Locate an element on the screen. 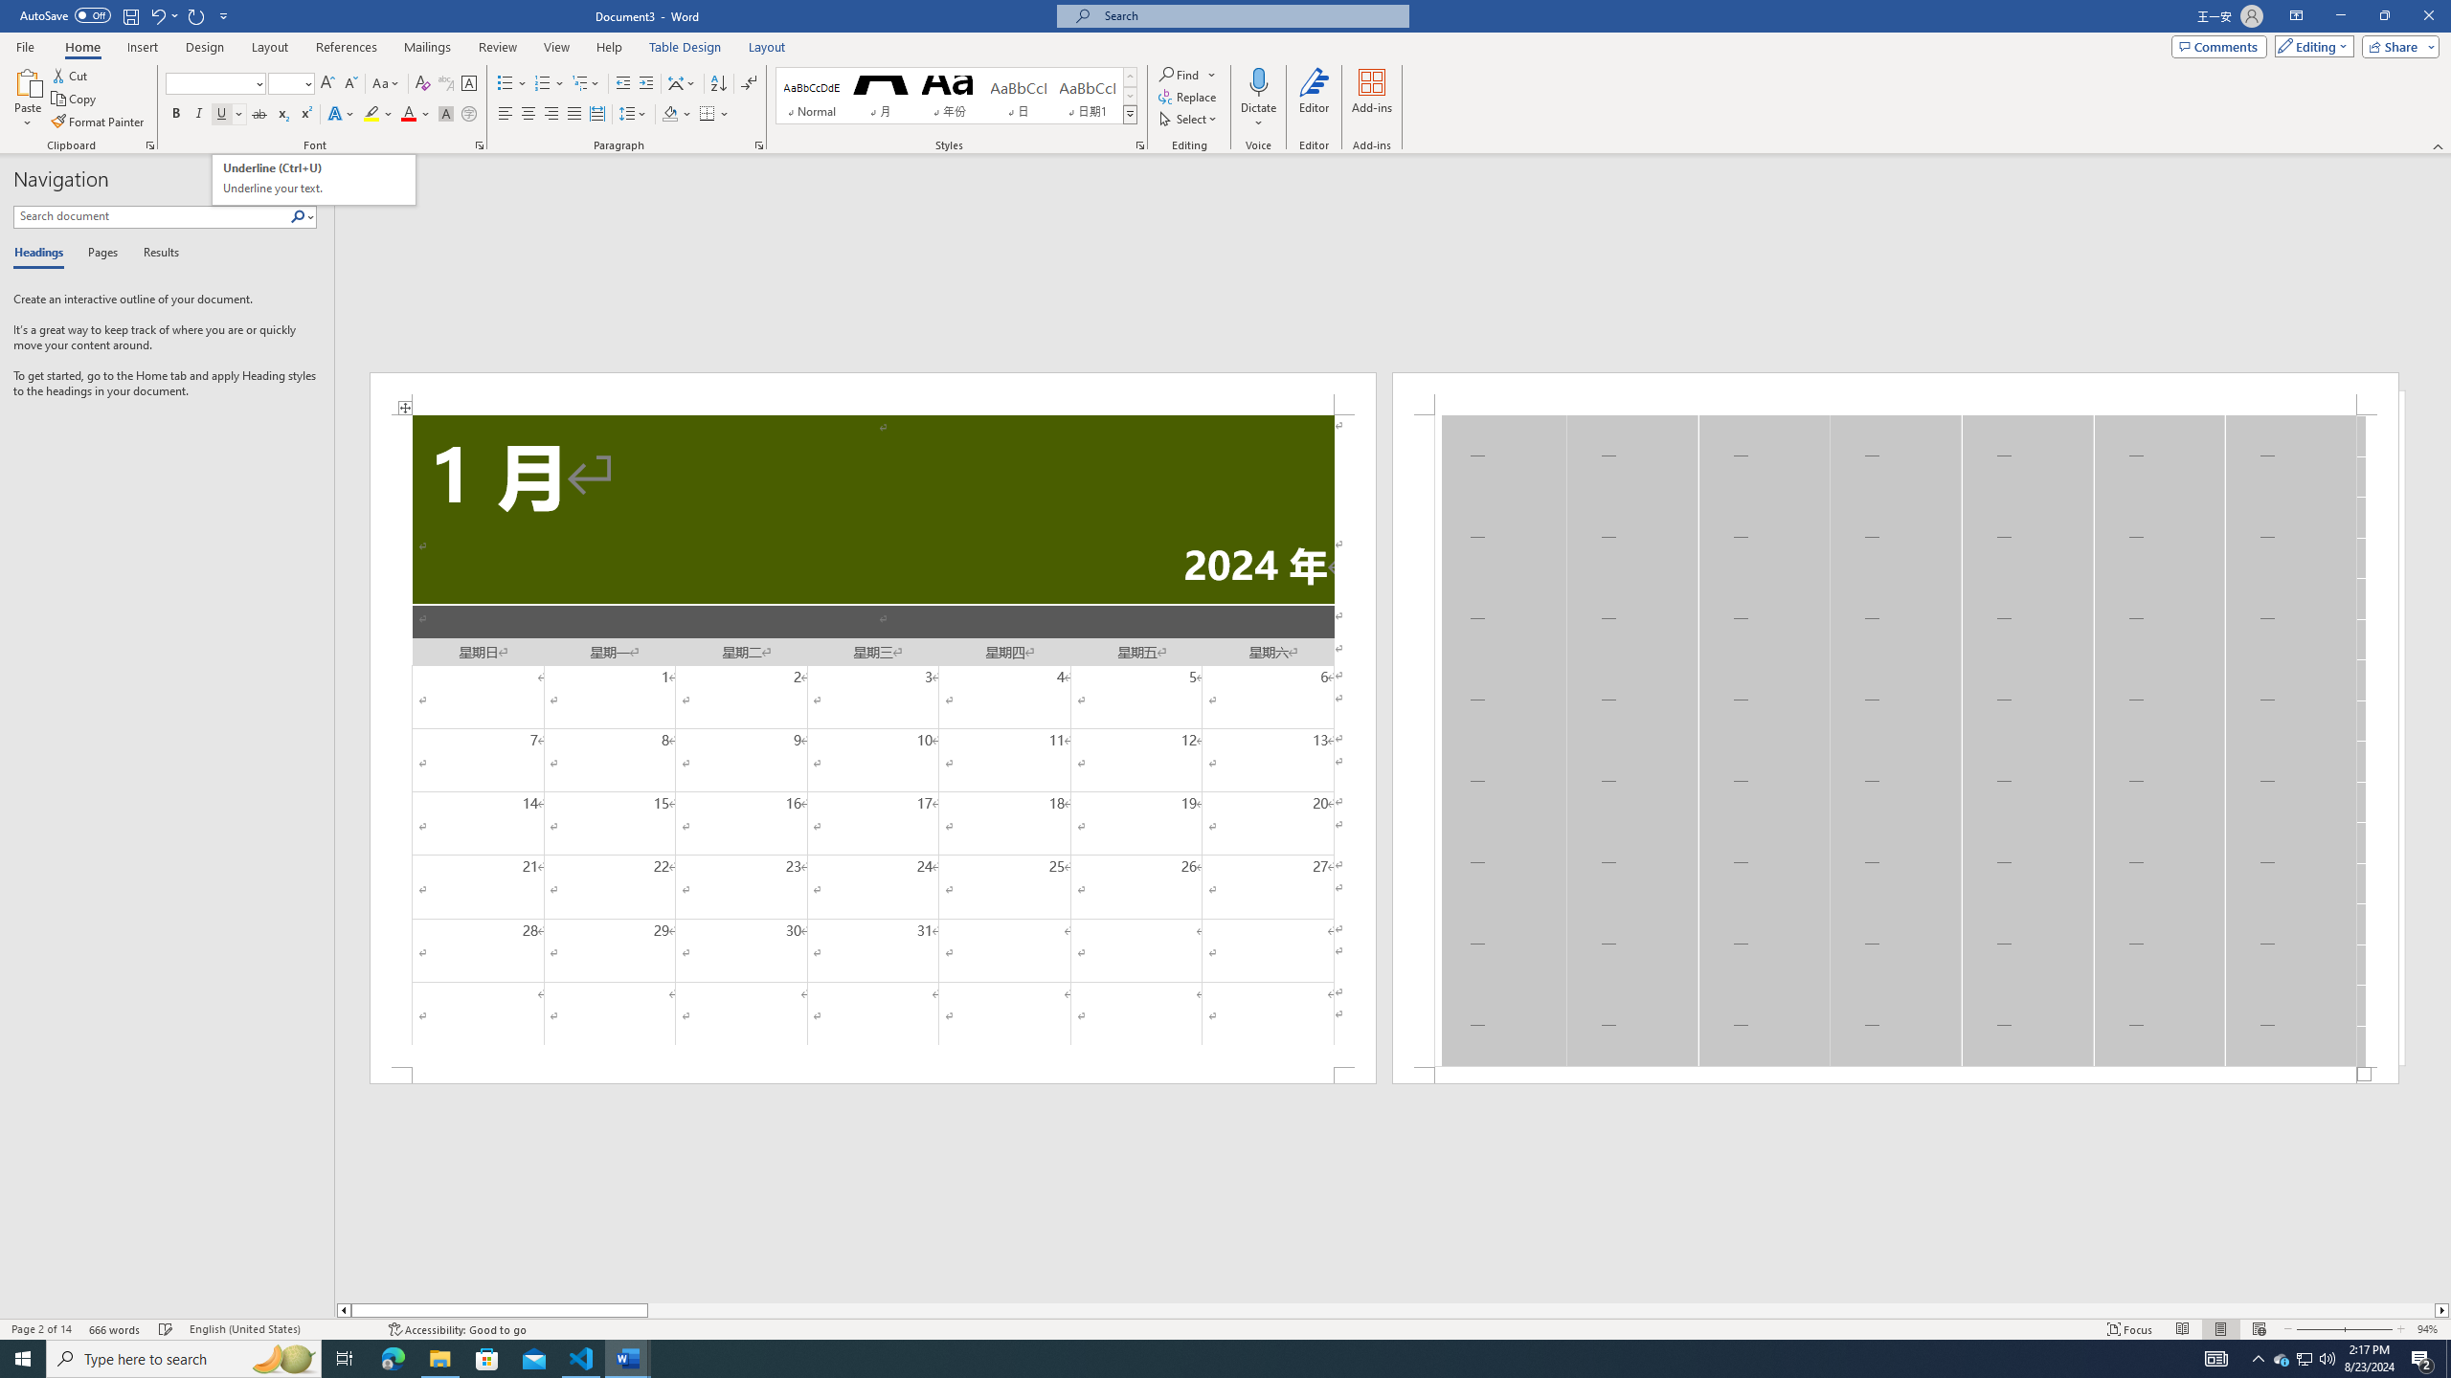  Shading RGB(0, 0, 0) is located at coordinates (670, 115).